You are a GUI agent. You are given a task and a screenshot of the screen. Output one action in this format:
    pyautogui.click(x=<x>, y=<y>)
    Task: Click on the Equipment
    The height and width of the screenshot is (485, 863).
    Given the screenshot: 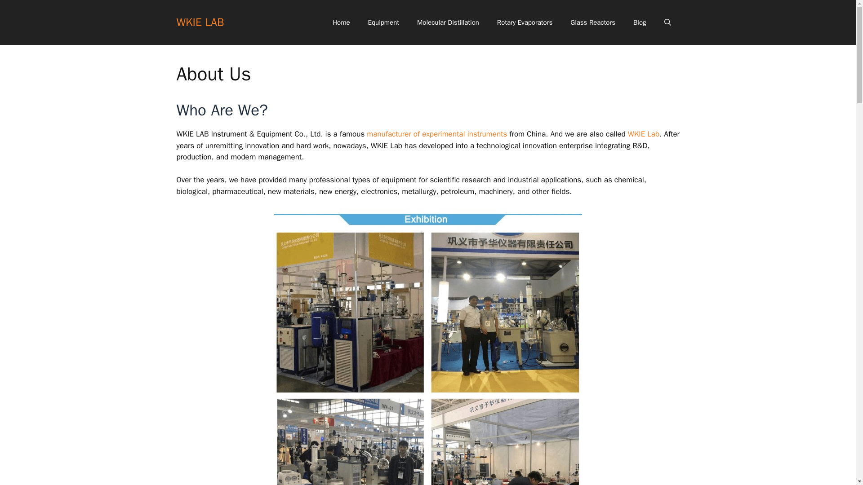 What is the action you would take?
    pyautogui.click(x=383, y=22)
    